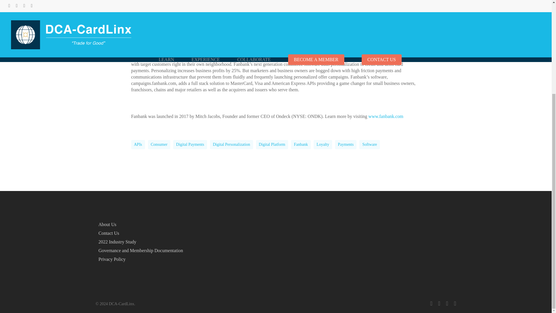  What do you see at coordinates (231, 144) in the screenshot?
I see `Digital Personalization` at bounding box center [231, 144].